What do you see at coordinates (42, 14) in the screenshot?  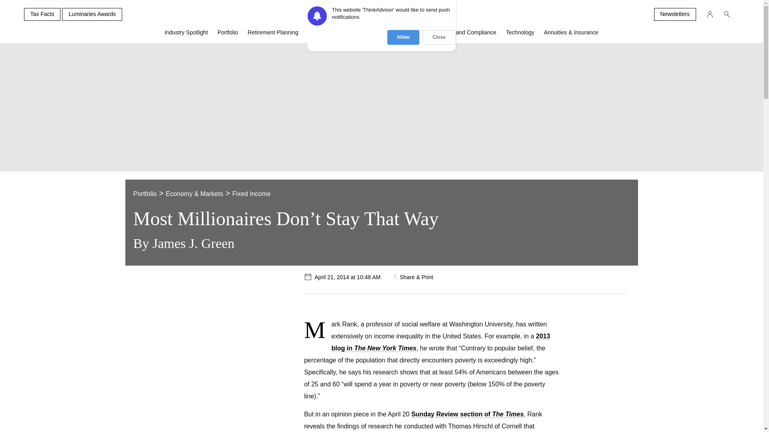 I see `Tax Facts` at bounding box center [42, 14].